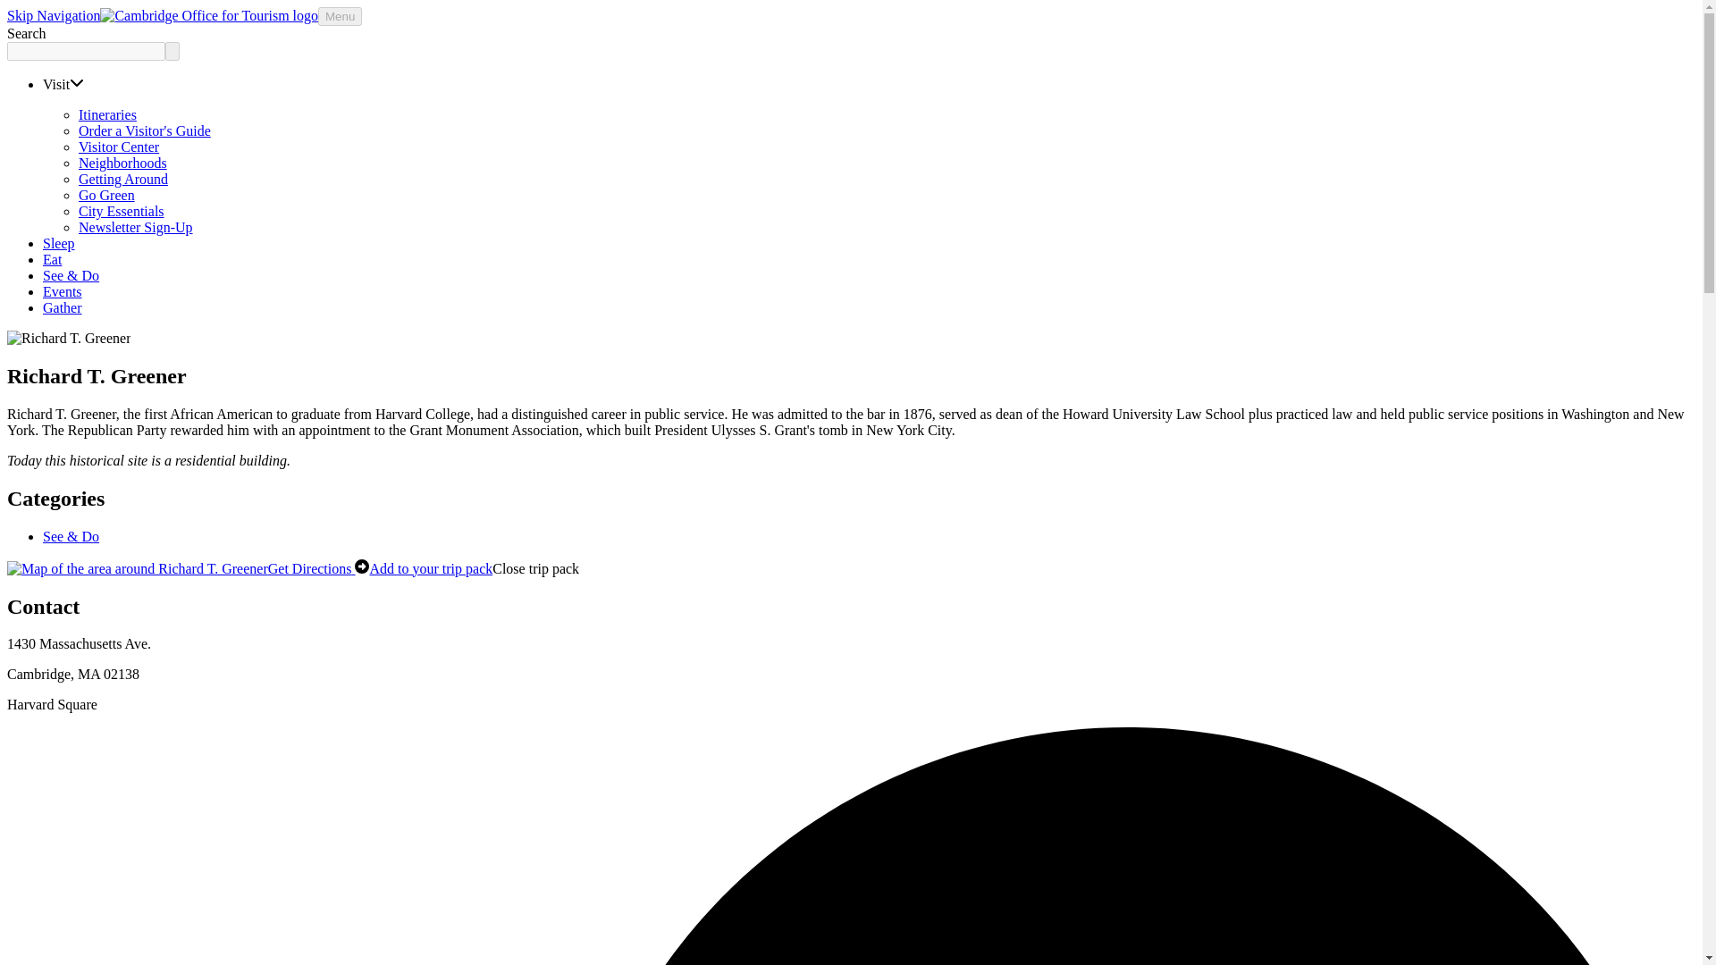 The image size is (1716, 965). What do you see at coordinates (122, 163) in the screenshot?
I see `Neighborhoods` at bounding box center [122, 163].